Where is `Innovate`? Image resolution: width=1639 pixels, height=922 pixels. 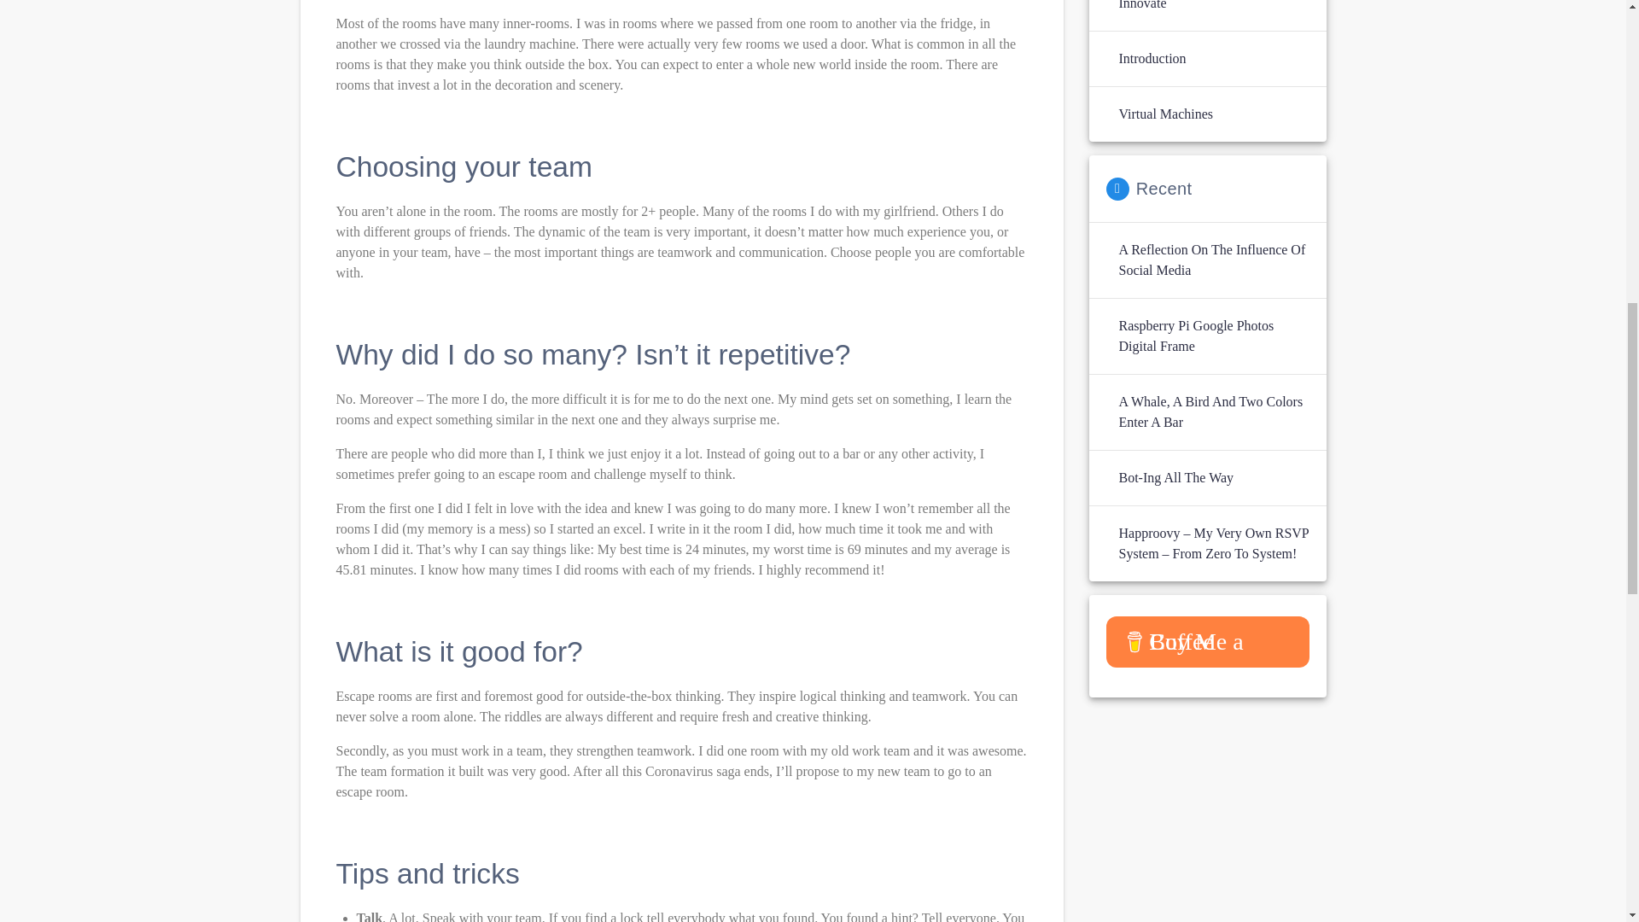
Innovate is located at coordinates (1141, 7).